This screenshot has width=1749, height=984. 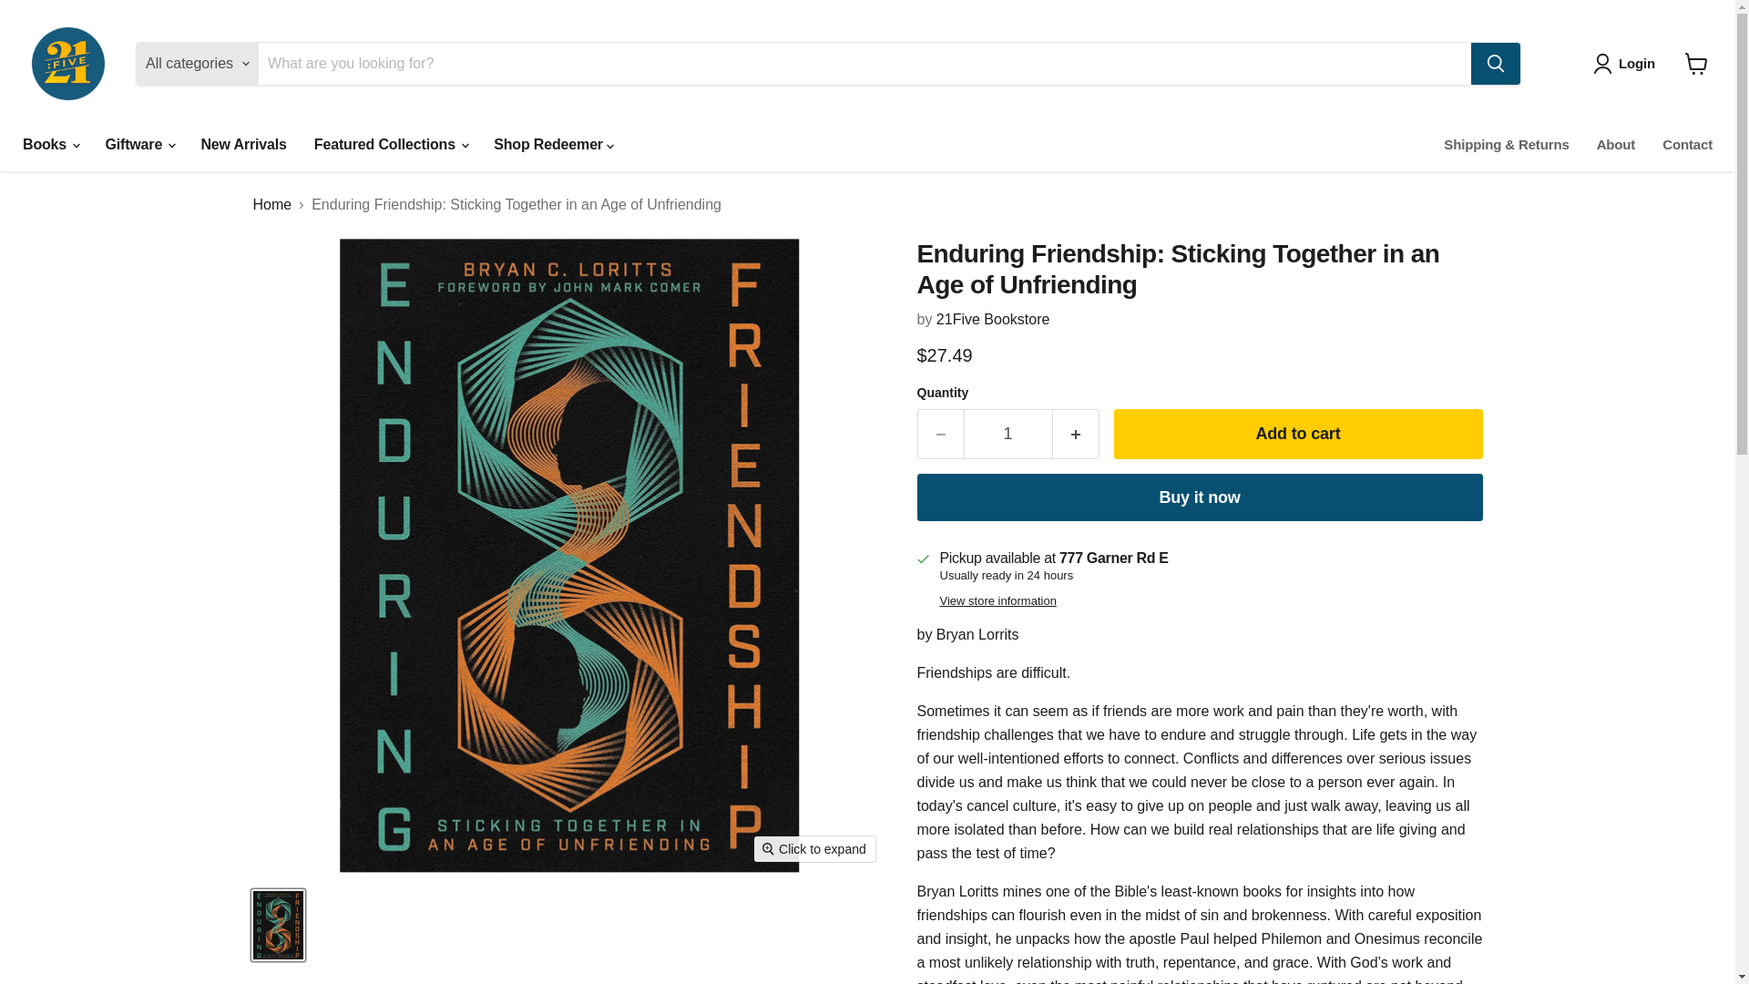 I want to click on Login, so click(x=1628, y=64).